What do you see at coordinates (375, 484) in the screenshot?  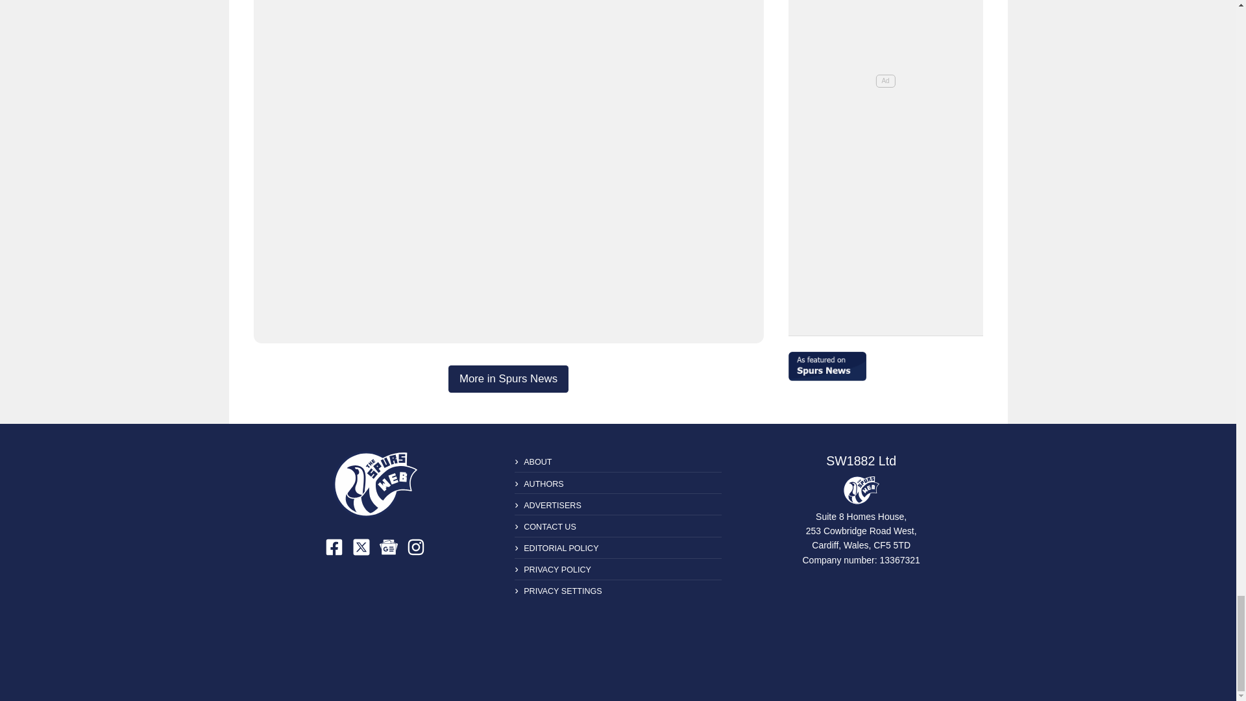 I see `The Spurs Web - Tottenham Hotspur Football News` at bounding box center [375, 484].